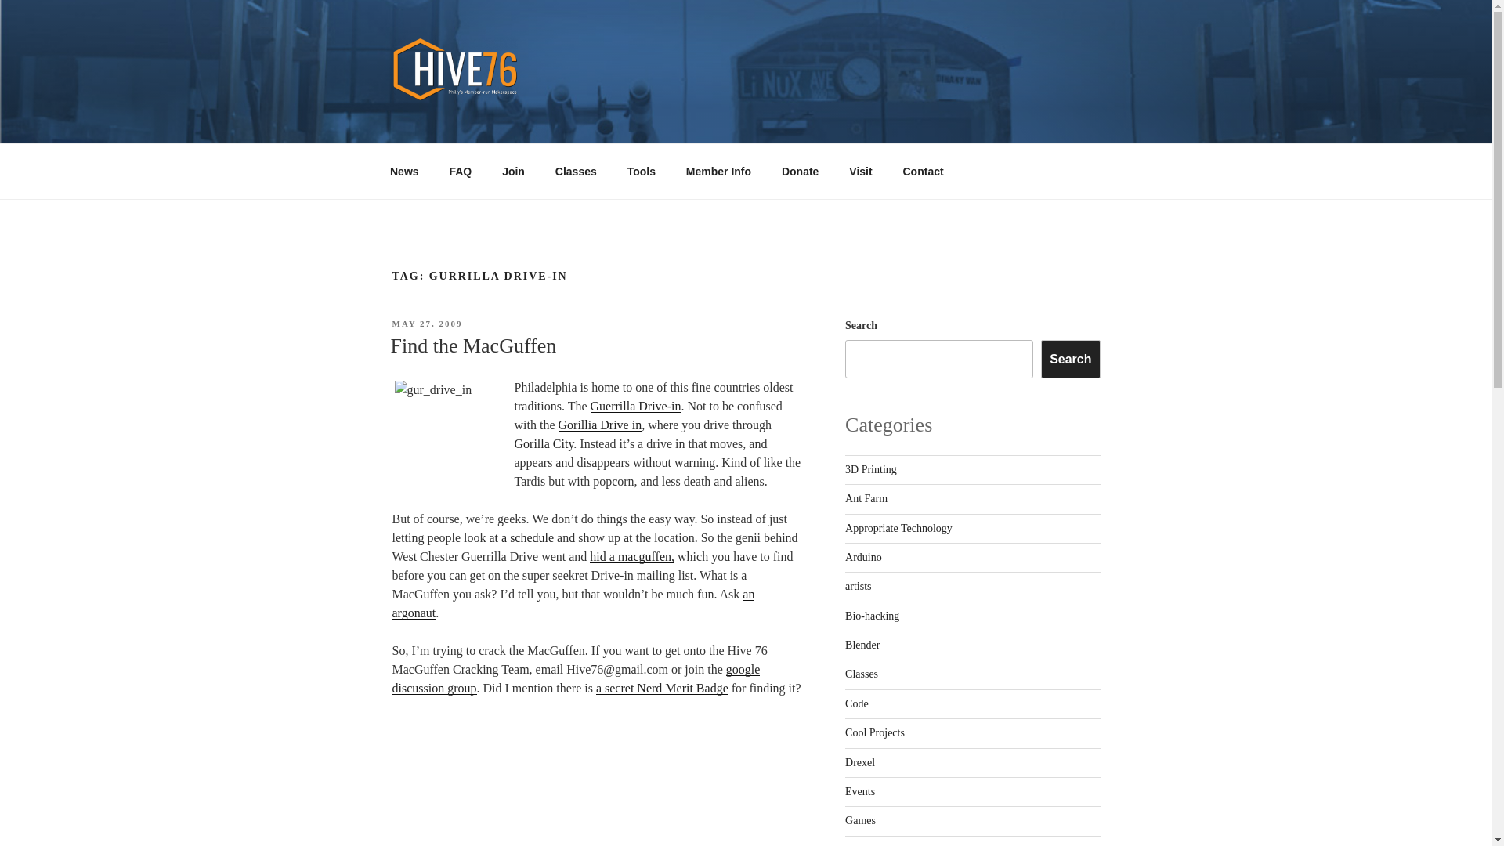  What do you see at coordinates (875, 732) in the screenshot?
I see `Cool Projects` at bounding box center [875, 732].